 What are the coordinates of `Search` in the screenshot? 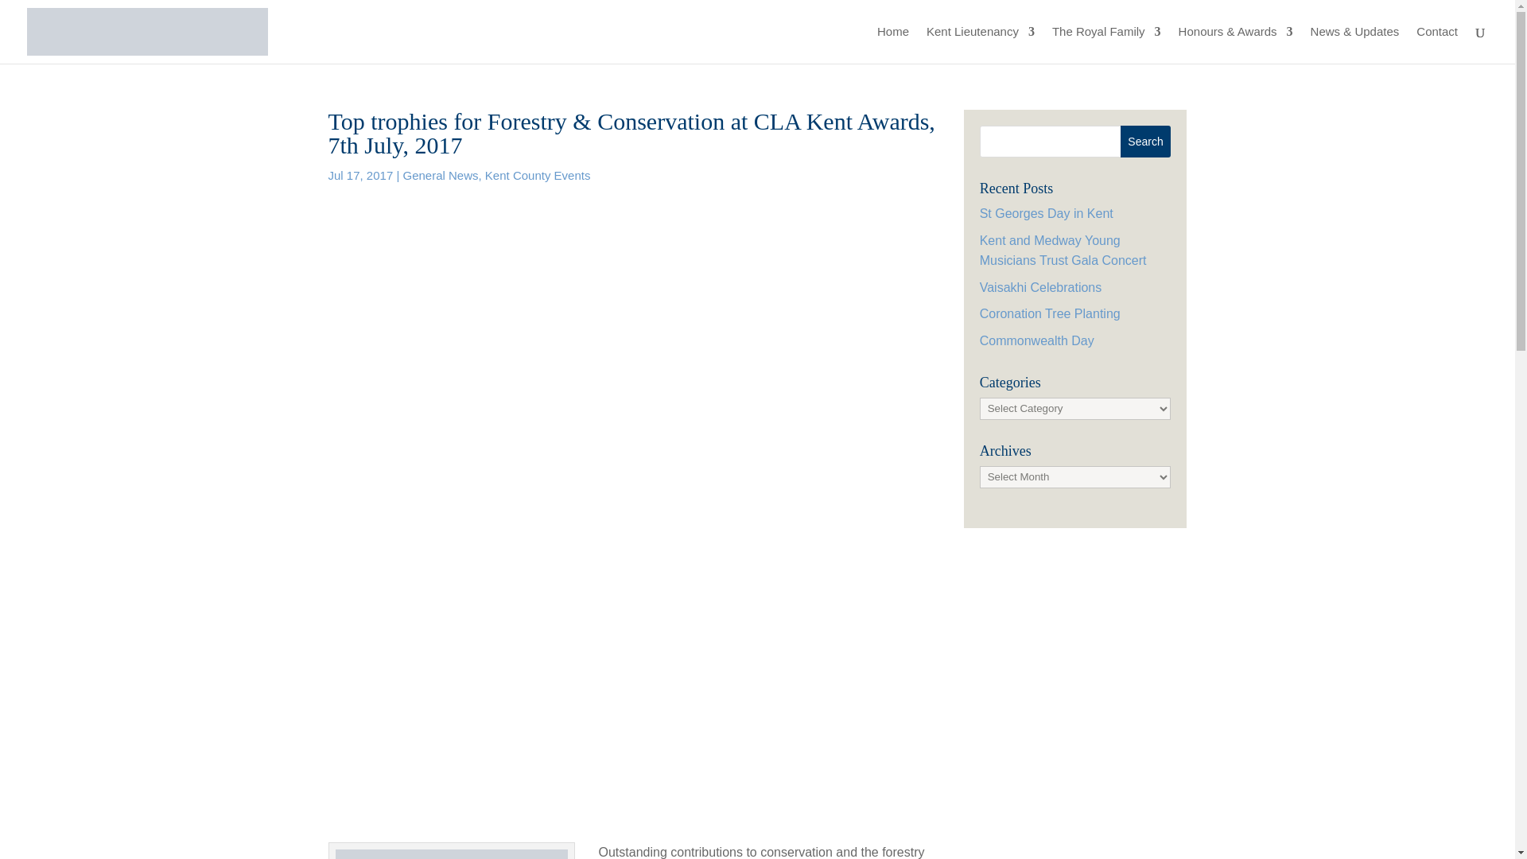 It's located at (1145, 141).